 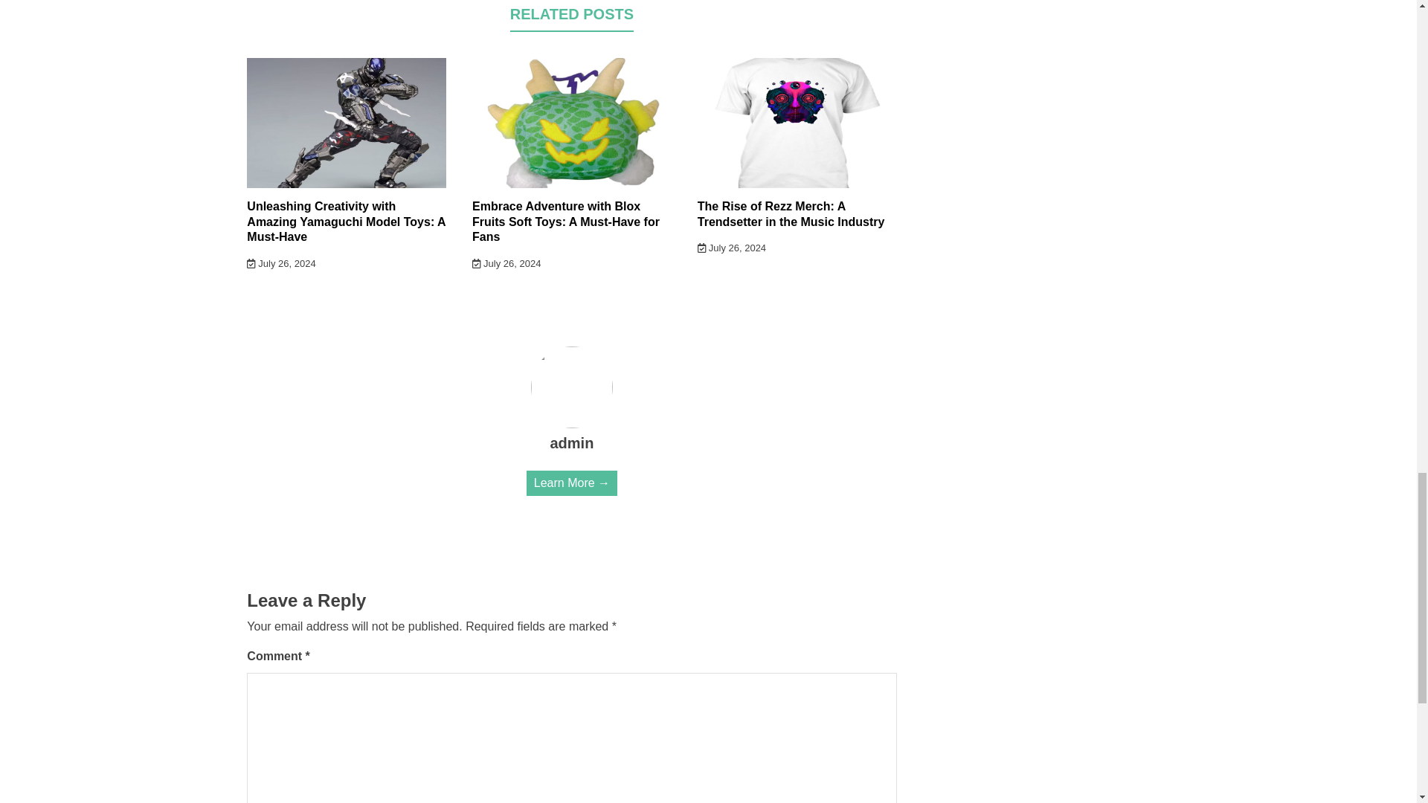 What do you see at coordinates (791, 213) in the screenshot?
I see `The Rise of Rezz Merch: A Trendsetter in the Music Industry` at bounding box center [791, 213].